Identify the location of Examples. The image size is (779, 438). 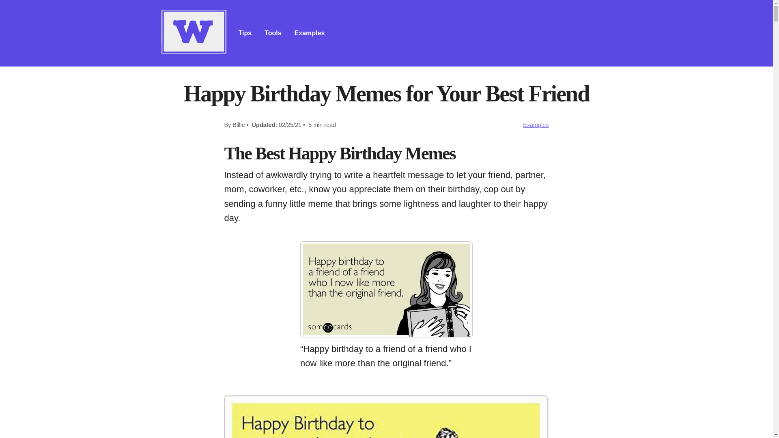
(536, 125).